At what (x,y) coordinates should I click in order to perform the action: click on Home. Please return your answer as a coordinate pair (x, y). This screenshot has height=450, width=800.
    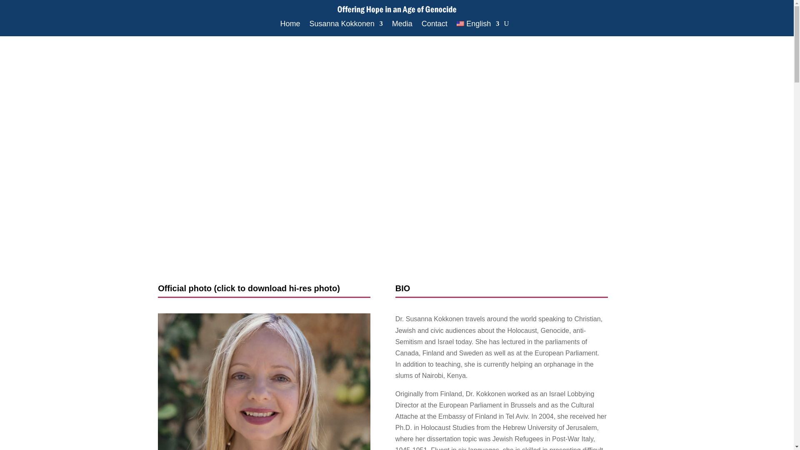
    Looking at the image, I should click on (290, 25).